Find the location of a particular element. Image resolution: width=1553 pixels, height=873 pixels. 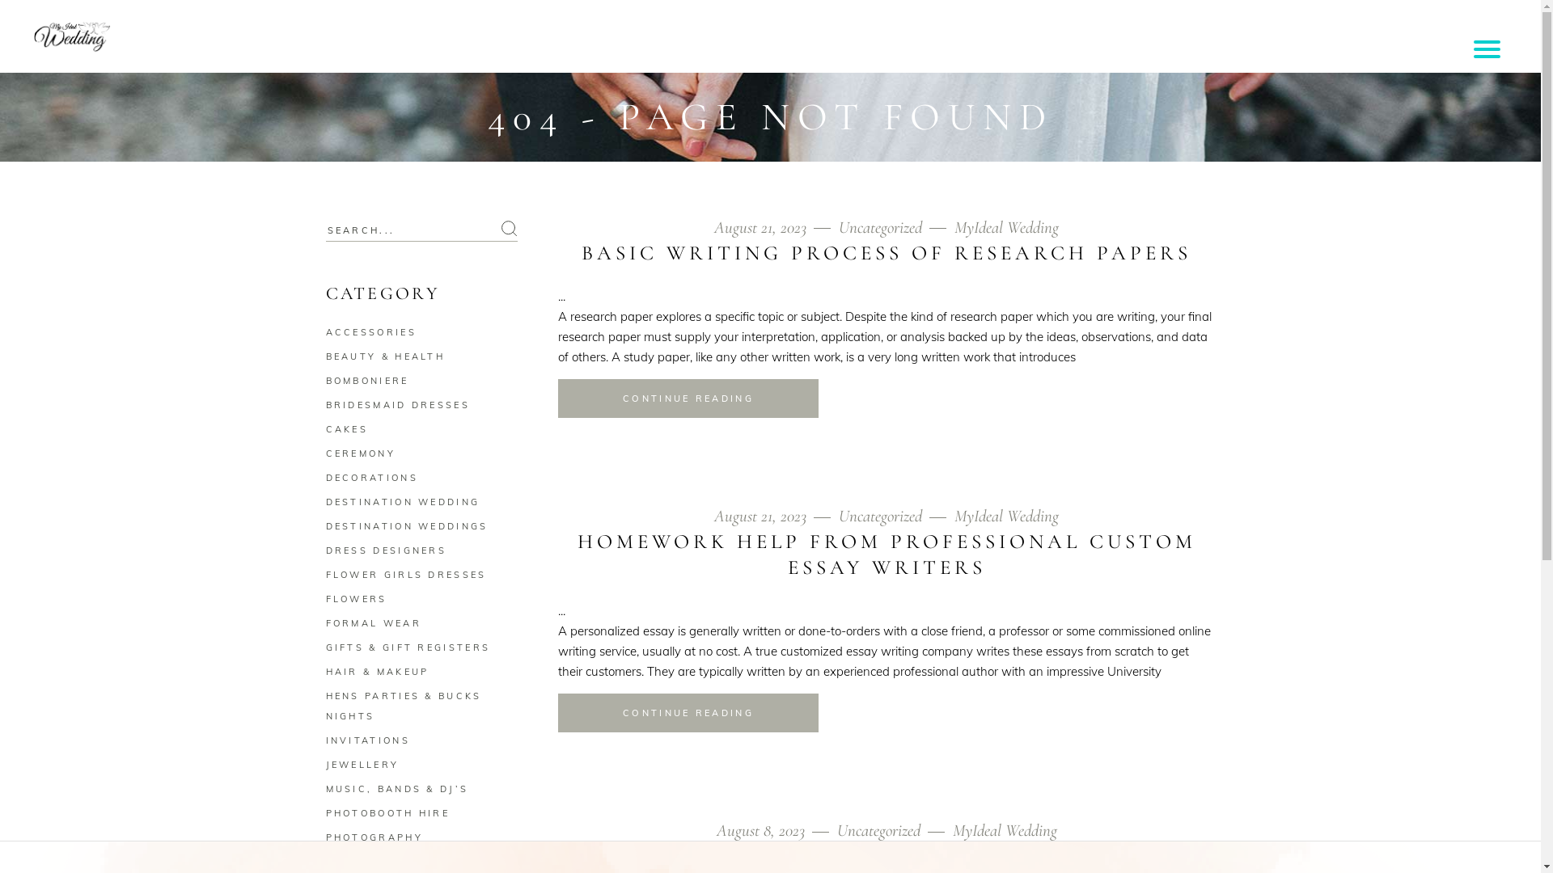

Uncategorized is located at coordinates (895, 516).